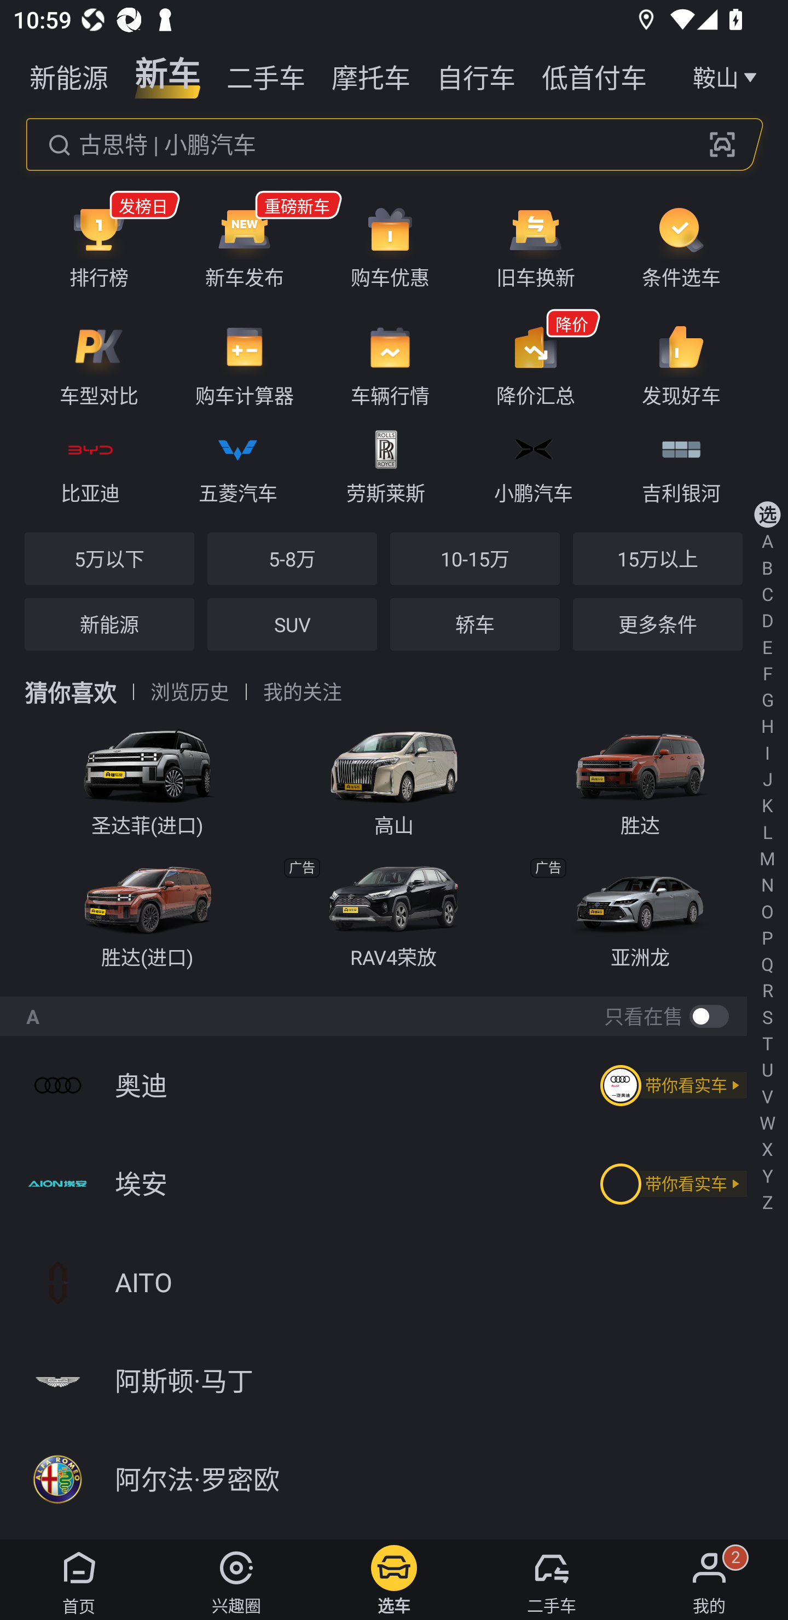 Image resolution: width=788 pixels, height=1620 pixels. I want to click on 车辆行情, so click(390, 364).